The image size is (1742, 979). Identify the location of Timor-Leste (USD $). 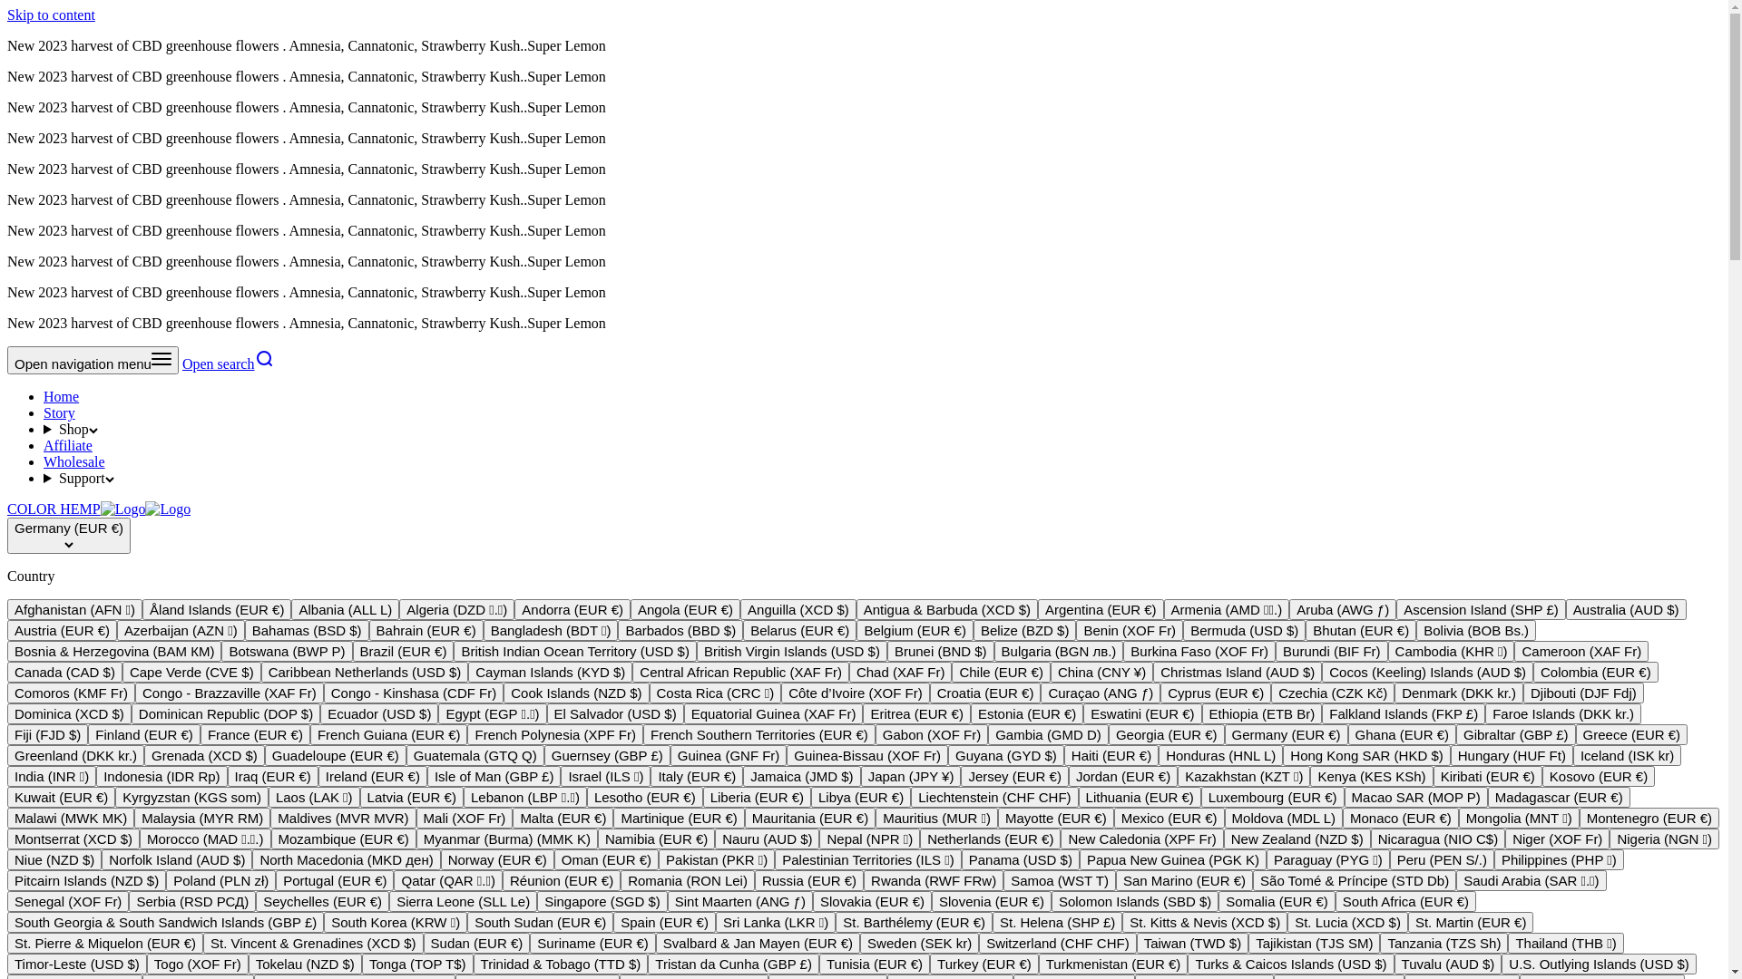
(77, 964).